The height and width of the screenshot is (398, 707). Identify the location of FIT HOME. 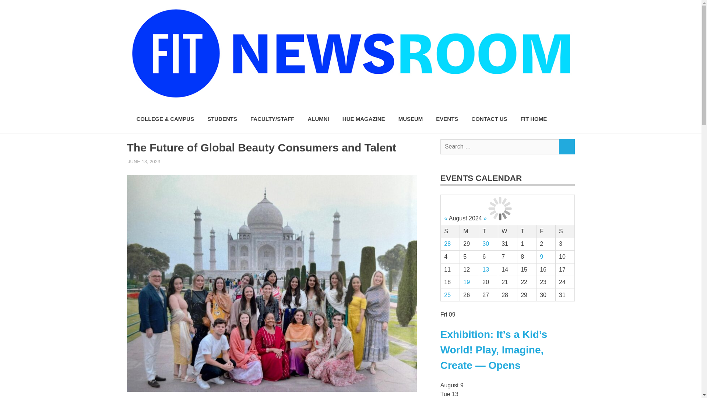
(534, 119).